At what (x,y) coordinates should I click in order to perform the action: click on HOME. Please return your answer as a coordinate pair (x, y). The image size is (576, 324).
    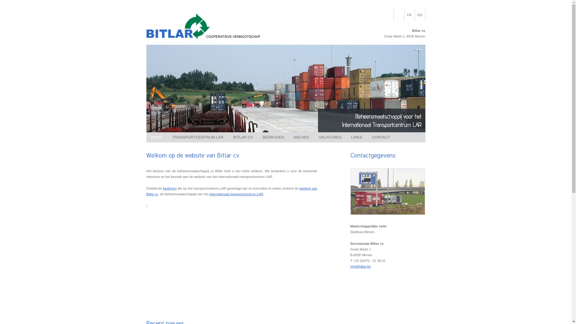
    Looking at the image, I should click on (157, 137).